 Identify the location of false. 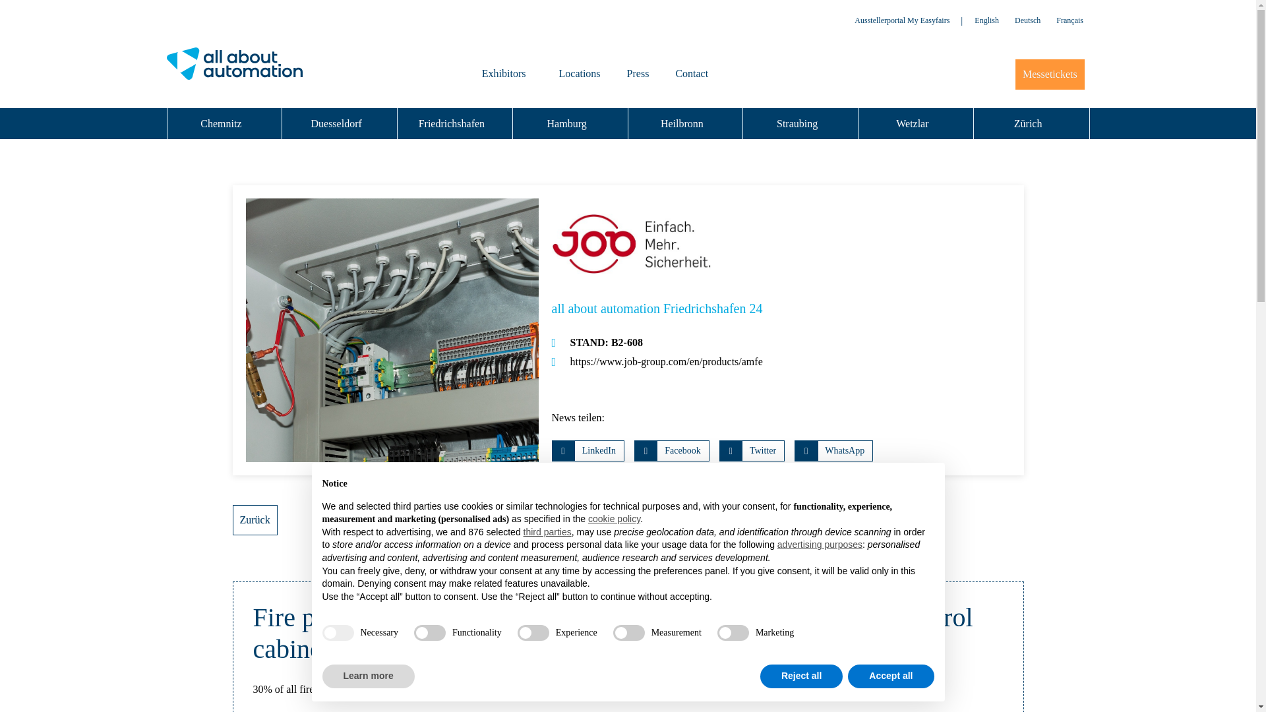
(733, 633).